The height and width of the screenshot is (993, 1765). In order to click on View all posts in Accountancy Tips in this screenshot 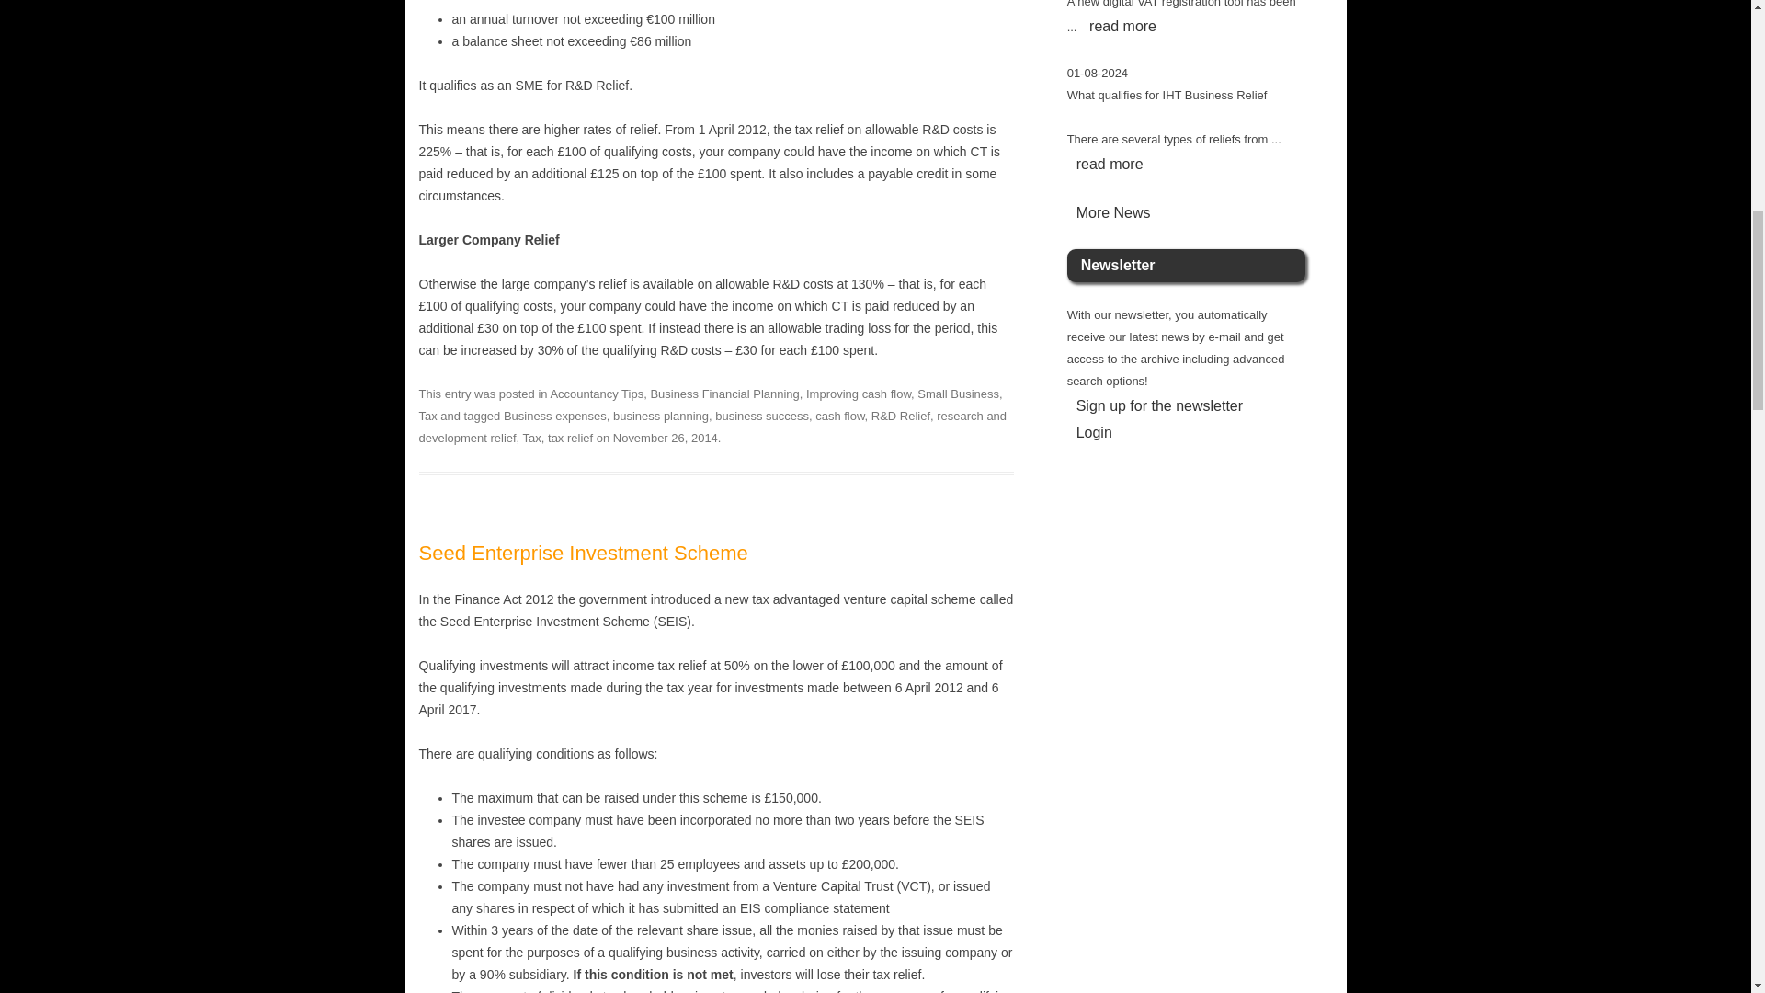, I will do `click(596, 394)`.